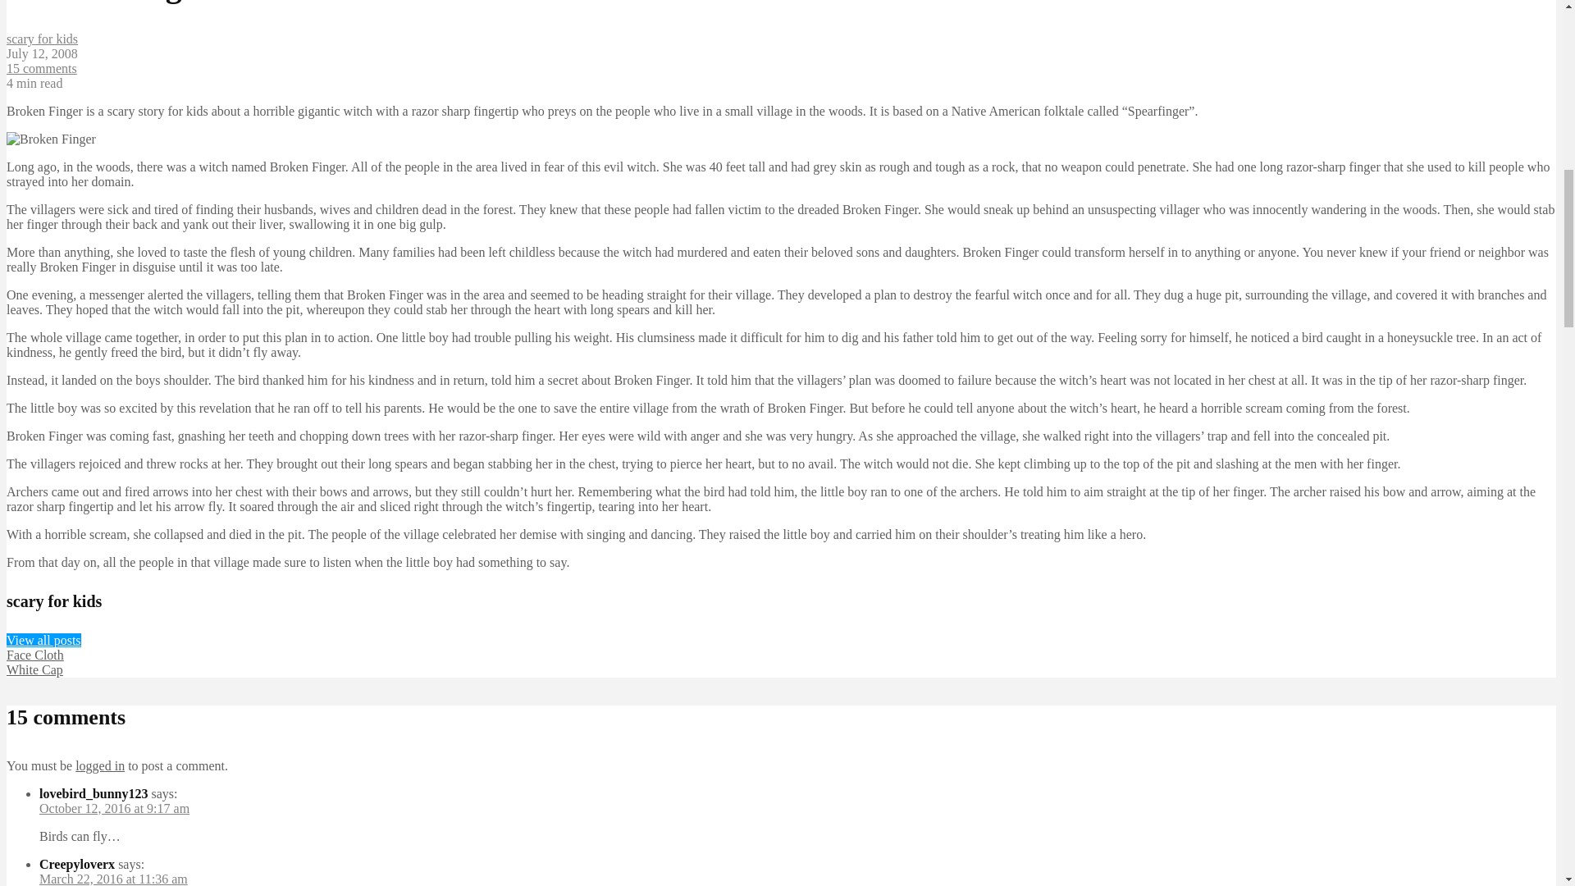 Image resolution: width=1575 pixels, height=886 pixels. Describe the element at coordinates (34, 655) in the screenshot. I see `Face Cloth` at that location.